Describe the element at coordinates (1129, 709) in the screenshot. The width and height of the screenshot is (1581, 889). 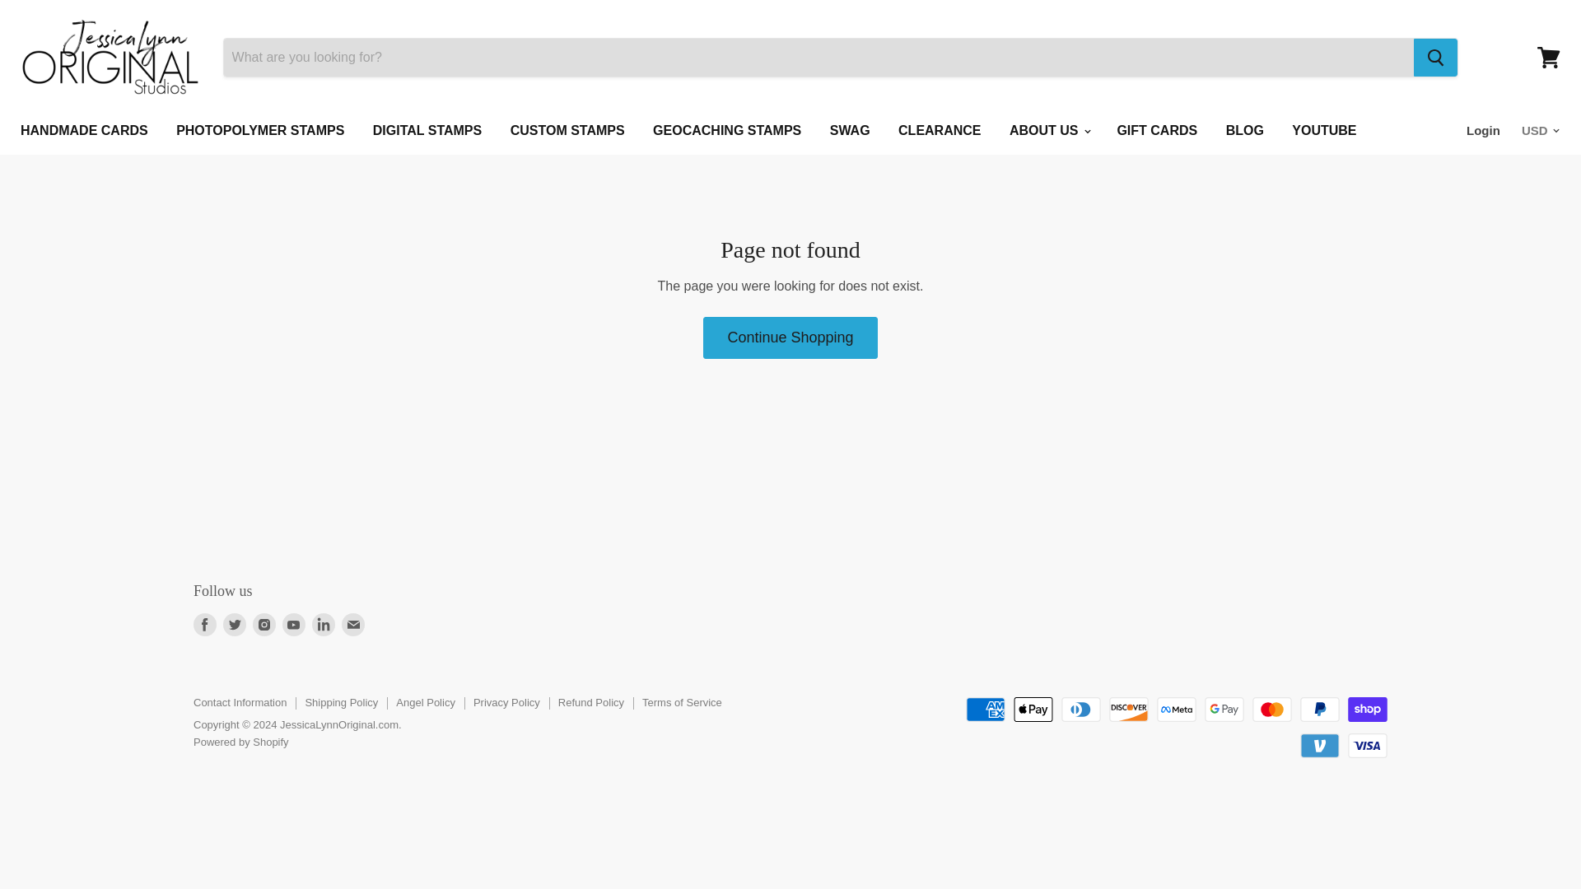
I see `Discover` at that location.